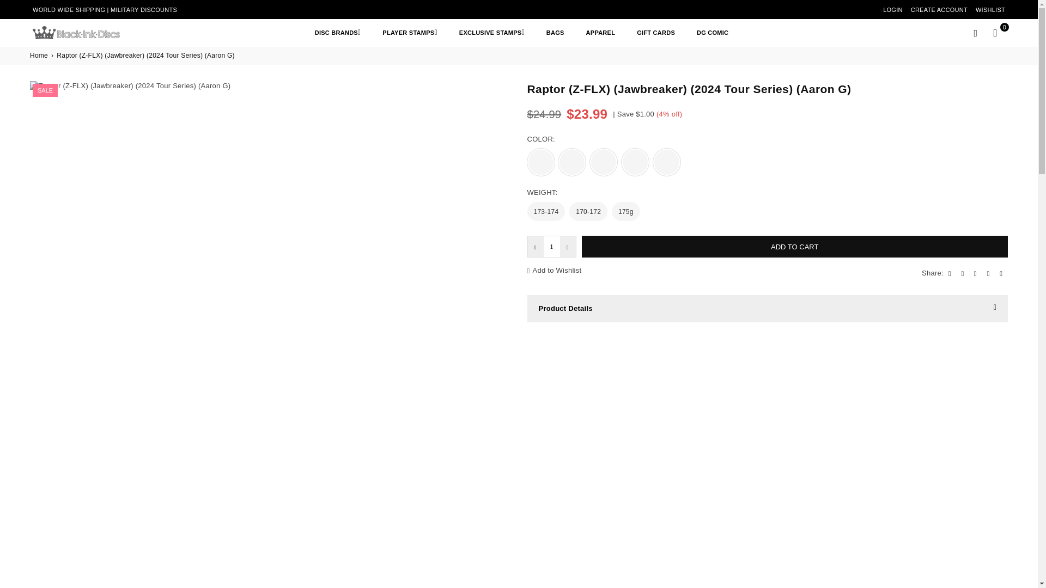 The height and width of the screenshot is (588, 1046). Describe the element at coordinates (551, 247) in the screenshot. I see `Quantity` at that location.